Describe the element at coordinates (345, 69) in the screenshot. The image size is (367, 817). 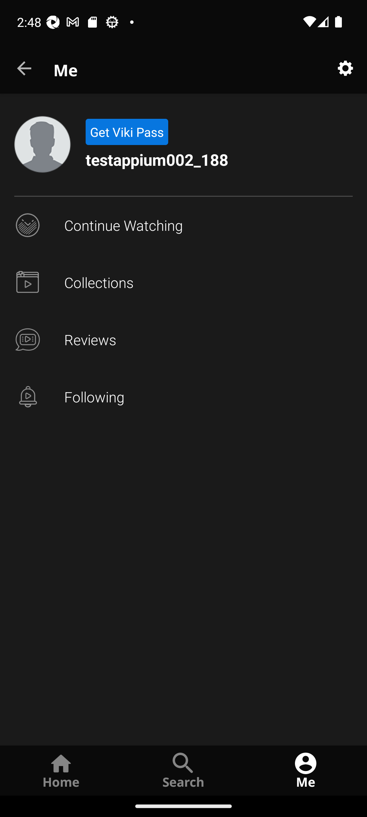
I see `Settings` at that location.